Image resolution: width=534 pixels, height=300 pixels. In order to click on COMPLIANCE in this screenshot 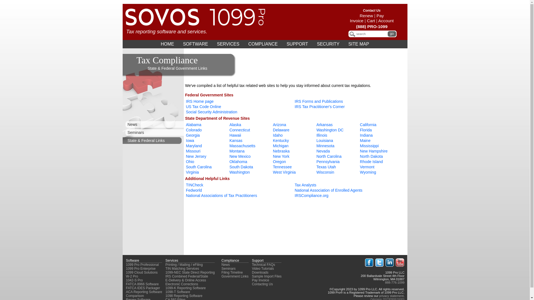, I will do `click(263, 44)`.